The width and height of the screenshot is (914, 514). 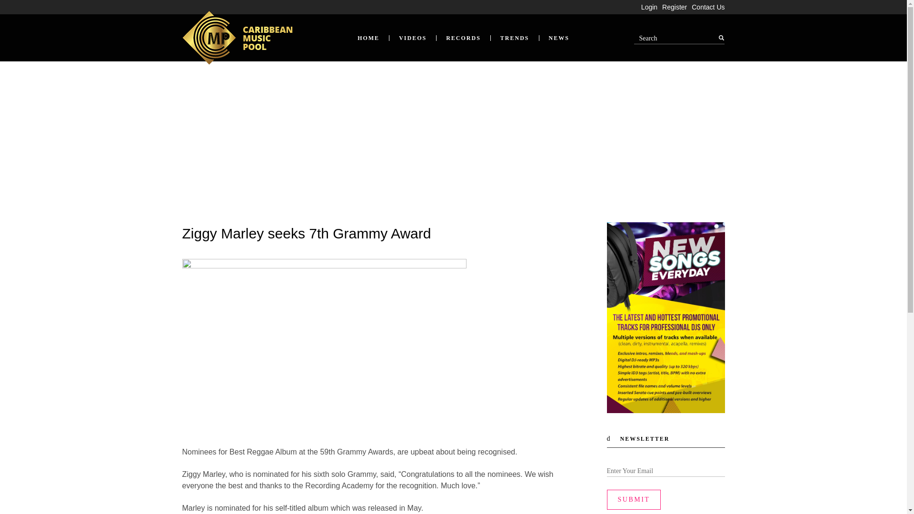 I want to click on RECORDS, so click(x=463, y=38).